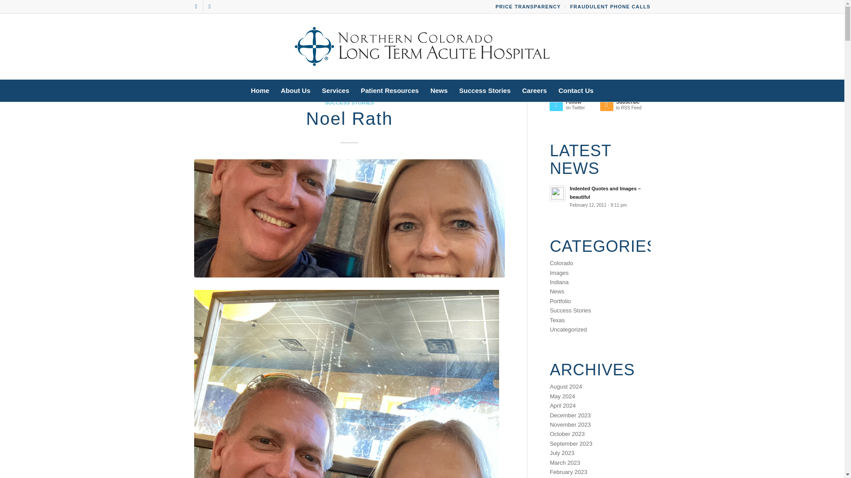 The height and width of the screenshot is (478, 851). I want to click on Noel-and-Vicky-Rath, so click(349, 218).